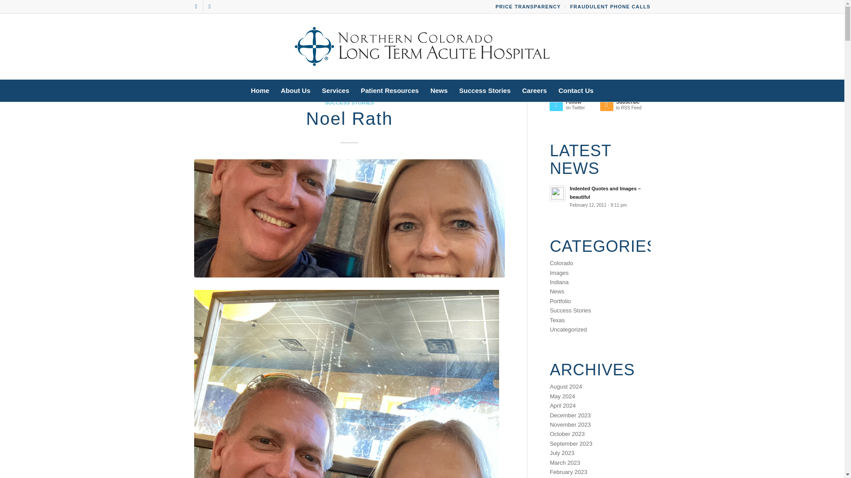 The height and width of the screenshot is (478, 851). I want to click on Noel-and-Vicky-Rath, so click(349, 218).